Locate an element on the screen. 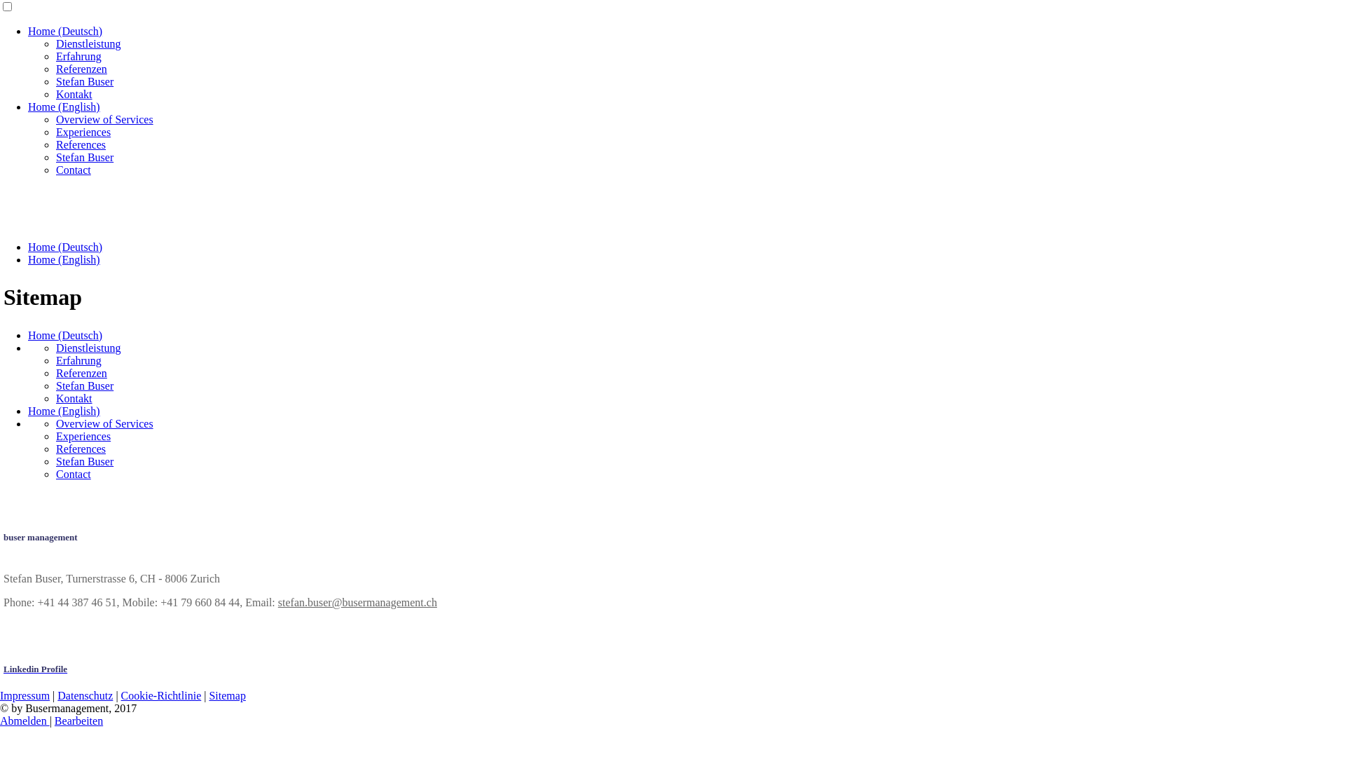 This screenshot has width=1345, height=757. Kontakt is located at coordinates (74, 94).